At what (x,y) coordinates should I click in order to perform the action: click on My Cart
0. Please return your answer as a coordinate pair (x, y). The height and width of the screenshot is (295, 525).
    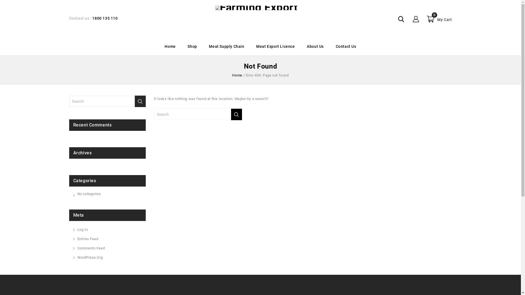
    Looking at the image, I should click on (438, 19).